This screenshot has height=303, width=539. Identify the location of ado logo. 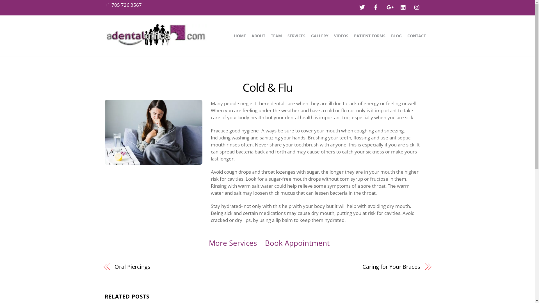
(156, 35).